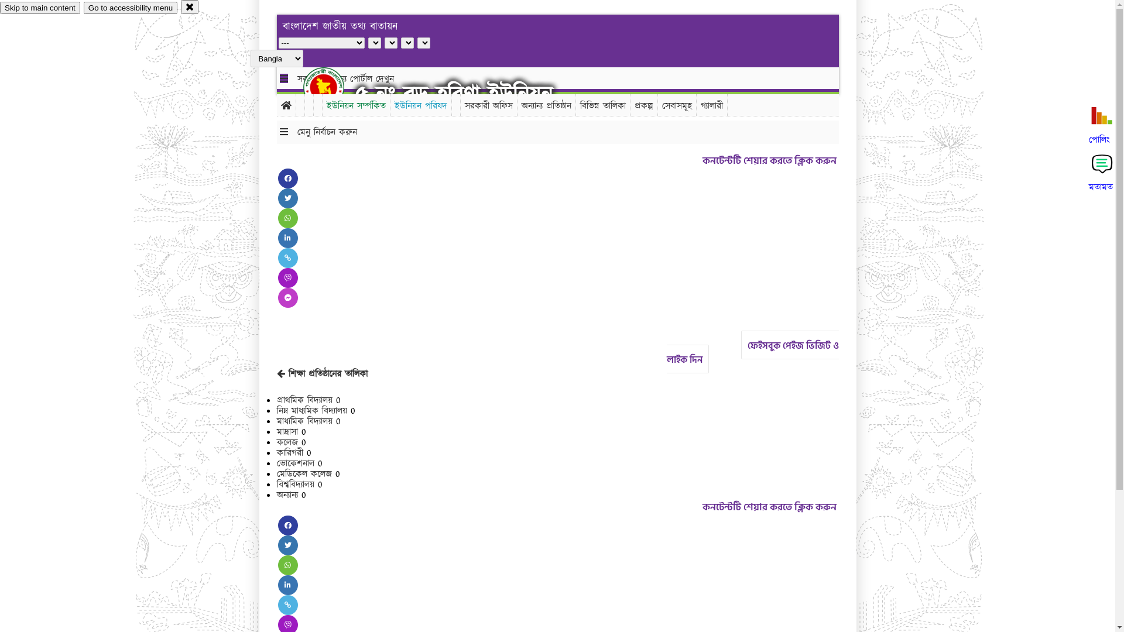 This screenshot has width=1124, height=632. What do you see at coordinates (334, 87) in the screenshot?
I see `
                
            ` at bounding box center [334, 87].